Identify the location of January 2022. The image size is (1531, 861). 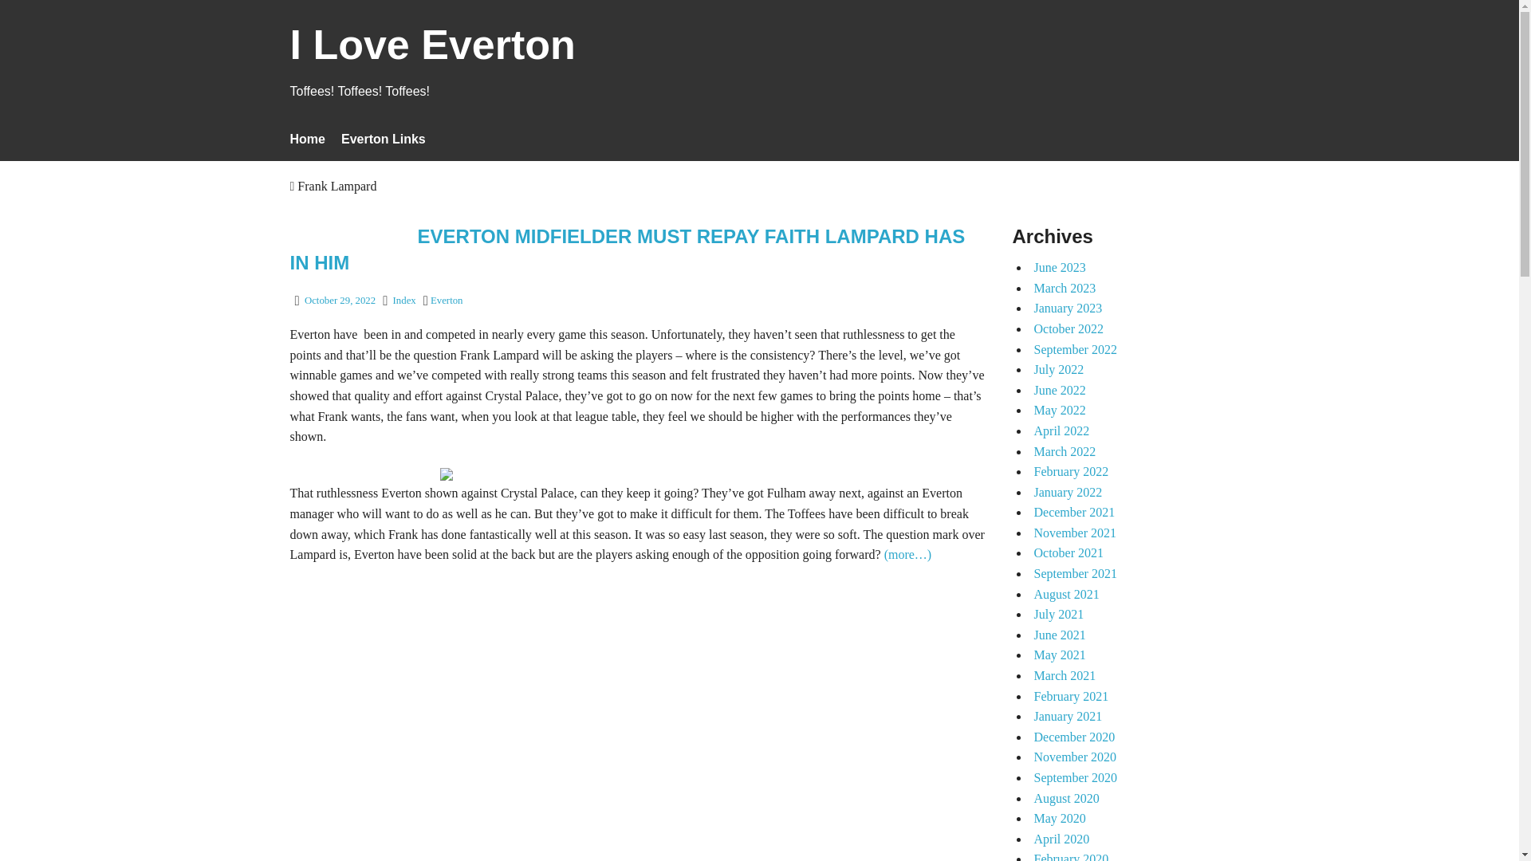
(1068, 493).